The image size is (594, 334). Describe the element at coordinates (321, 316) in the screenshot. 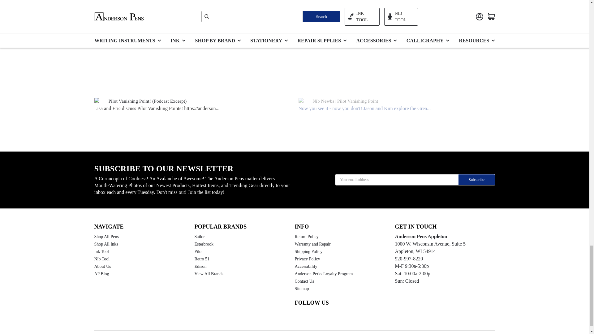

I see `Facebook` at that location.